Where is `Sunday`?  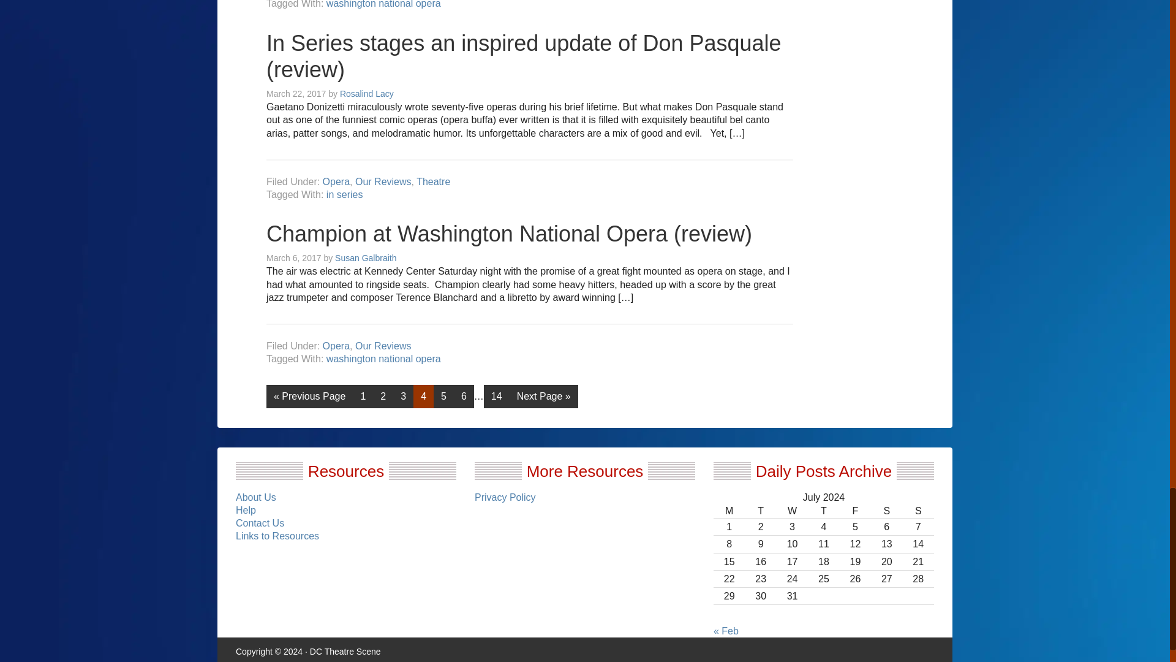
Sunday is located at coordinates (918, 511).